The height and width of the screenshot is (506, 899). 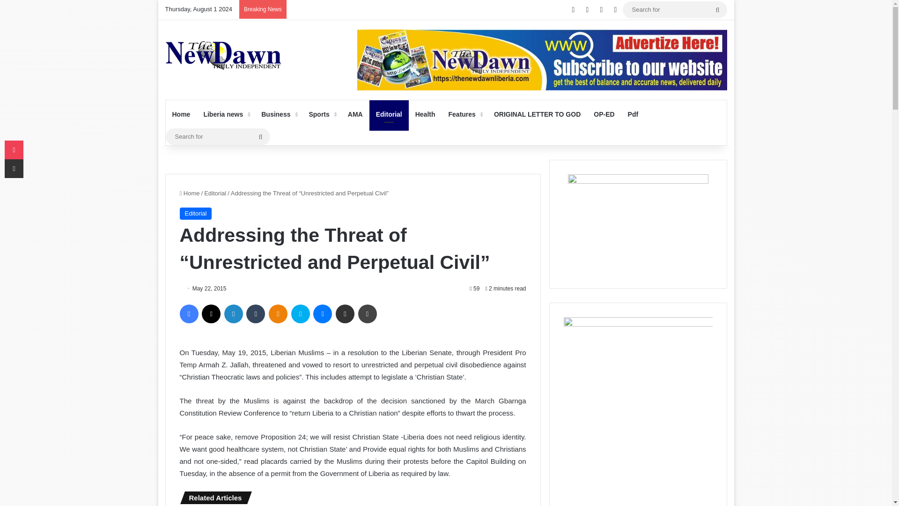 I want to click on Skype, so click(x=301, y=314).